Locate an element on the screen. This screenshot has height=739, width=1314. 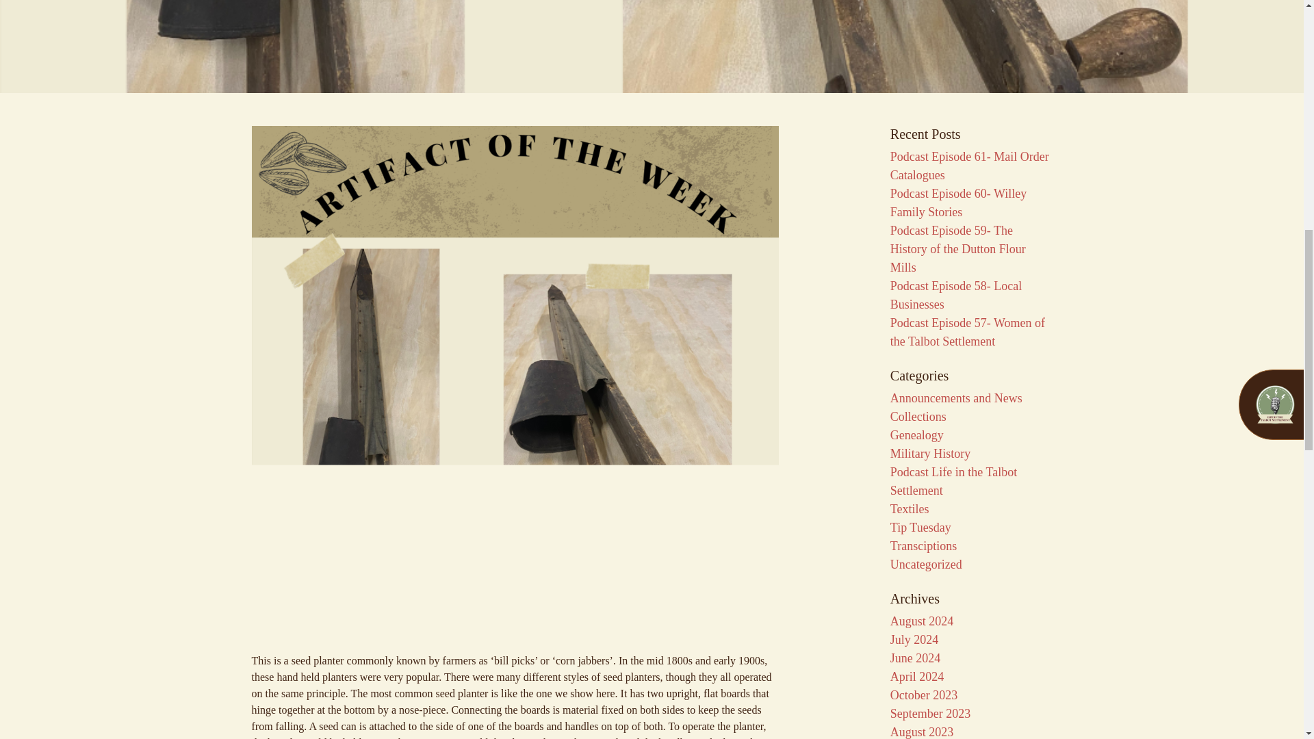
Podcast Life in the Talbot Settlement is located at coordinates (954, 481).